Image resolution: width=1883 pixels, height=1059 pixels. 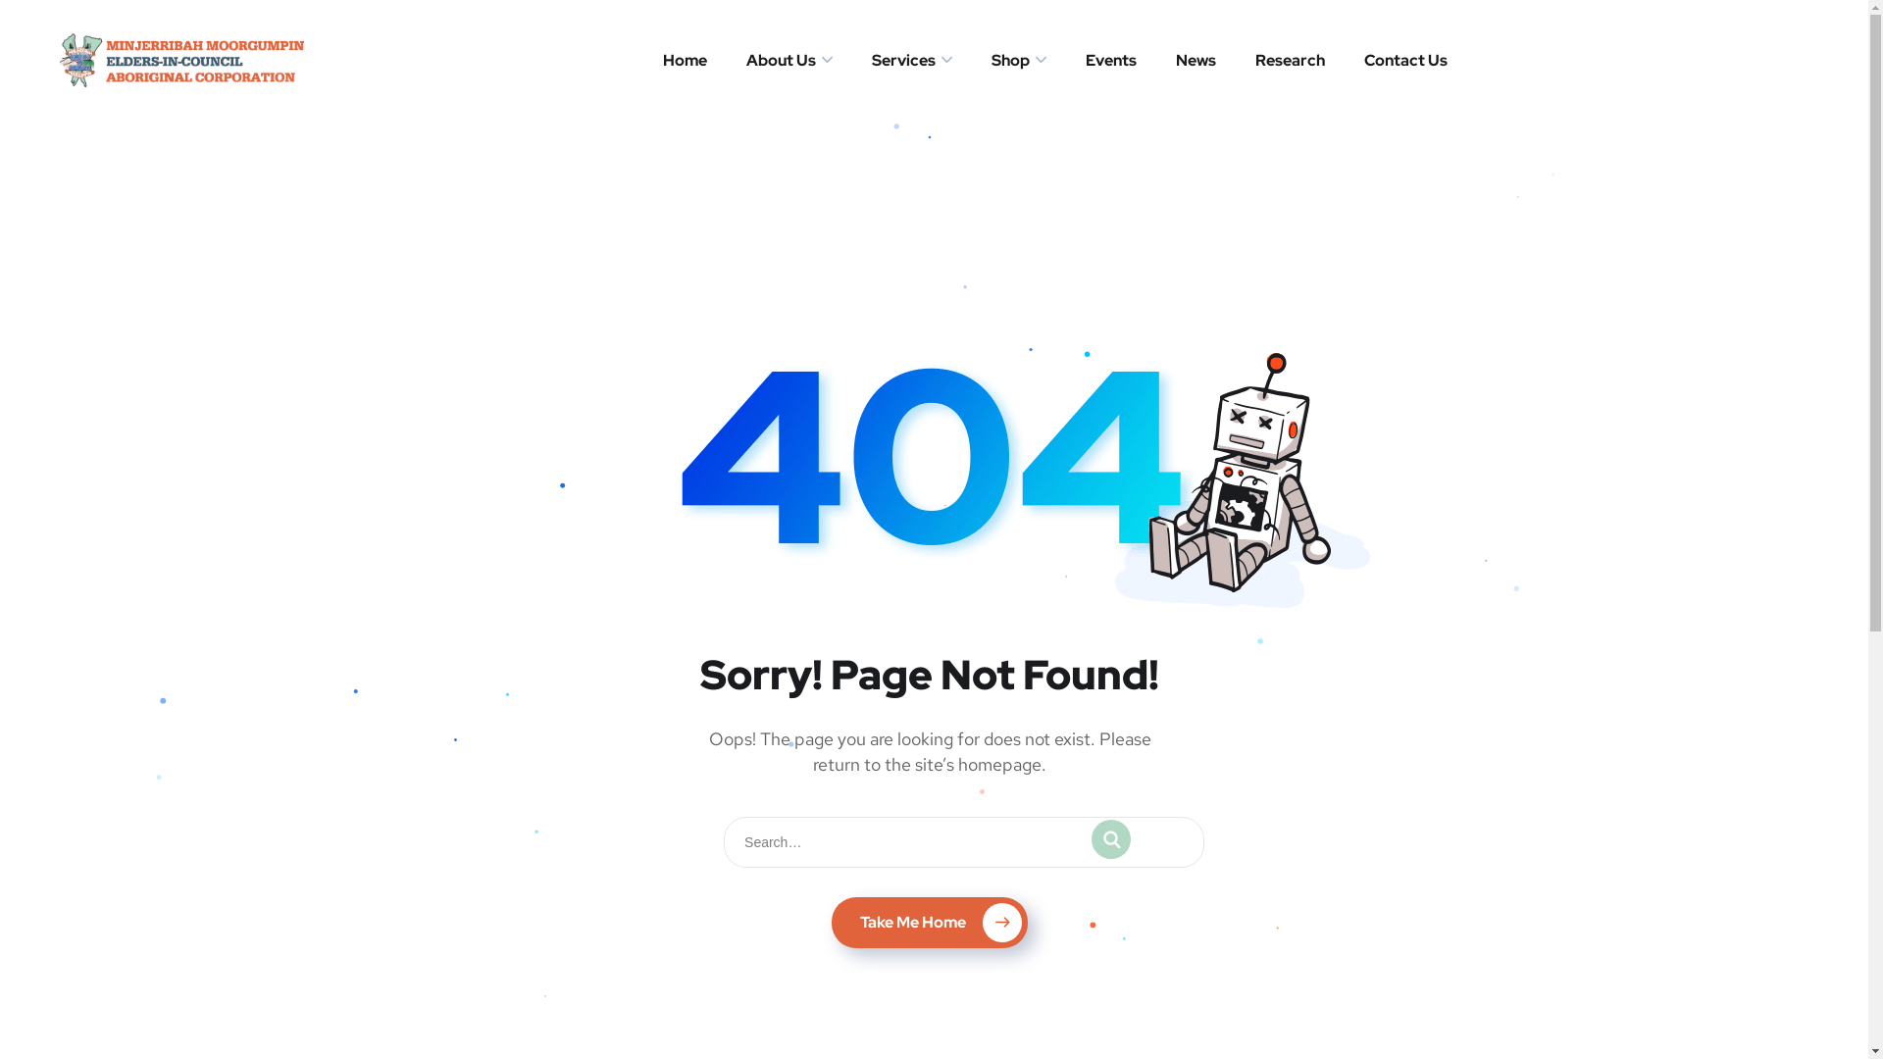 I want to click on Events, so click(x=1111, y=61).